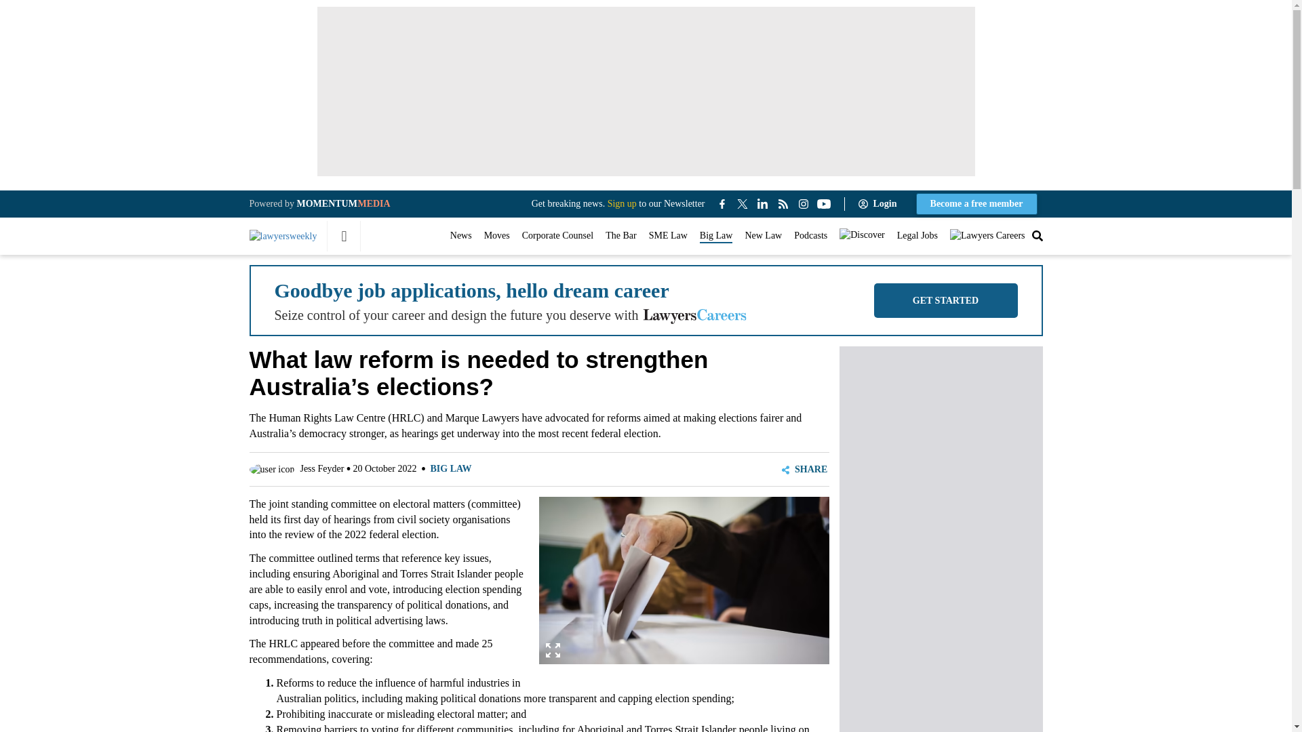 The image size is (1302, 732). I want to click on MOMENTUM MEDIA, so click(343, 203).